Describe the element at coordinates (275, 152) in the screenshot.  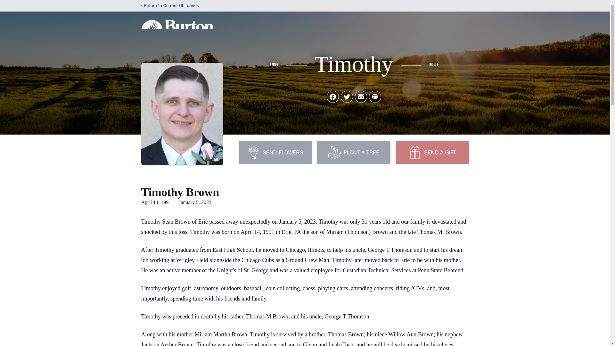
I see `SEND FLOWERS` at that location.